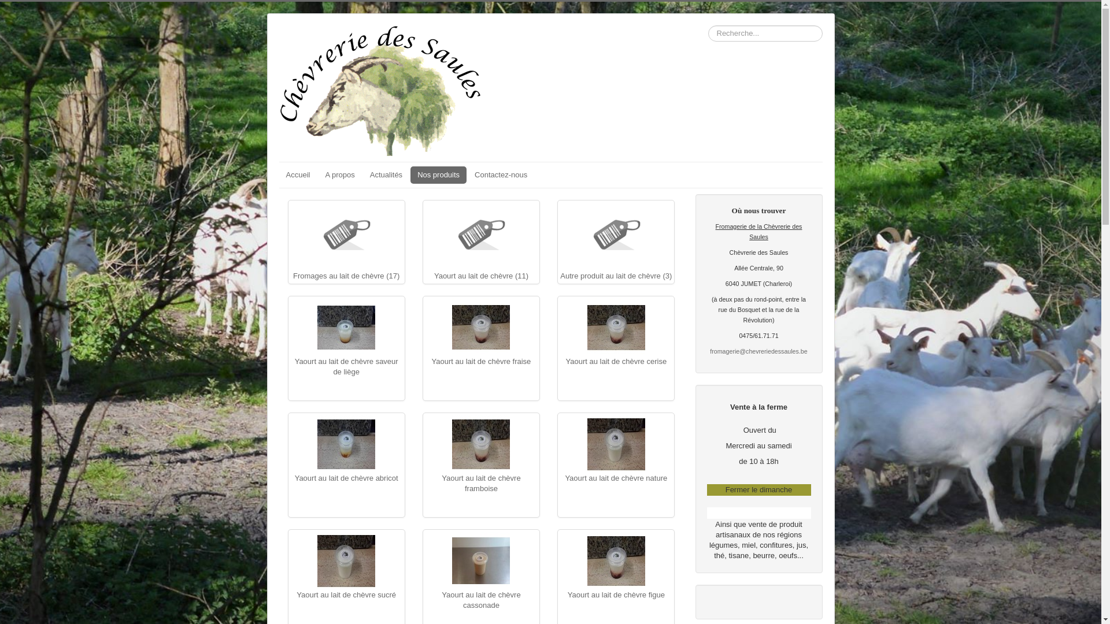  I want to click on fromagerie@chevreriedessaules.be, so click(758, 351).